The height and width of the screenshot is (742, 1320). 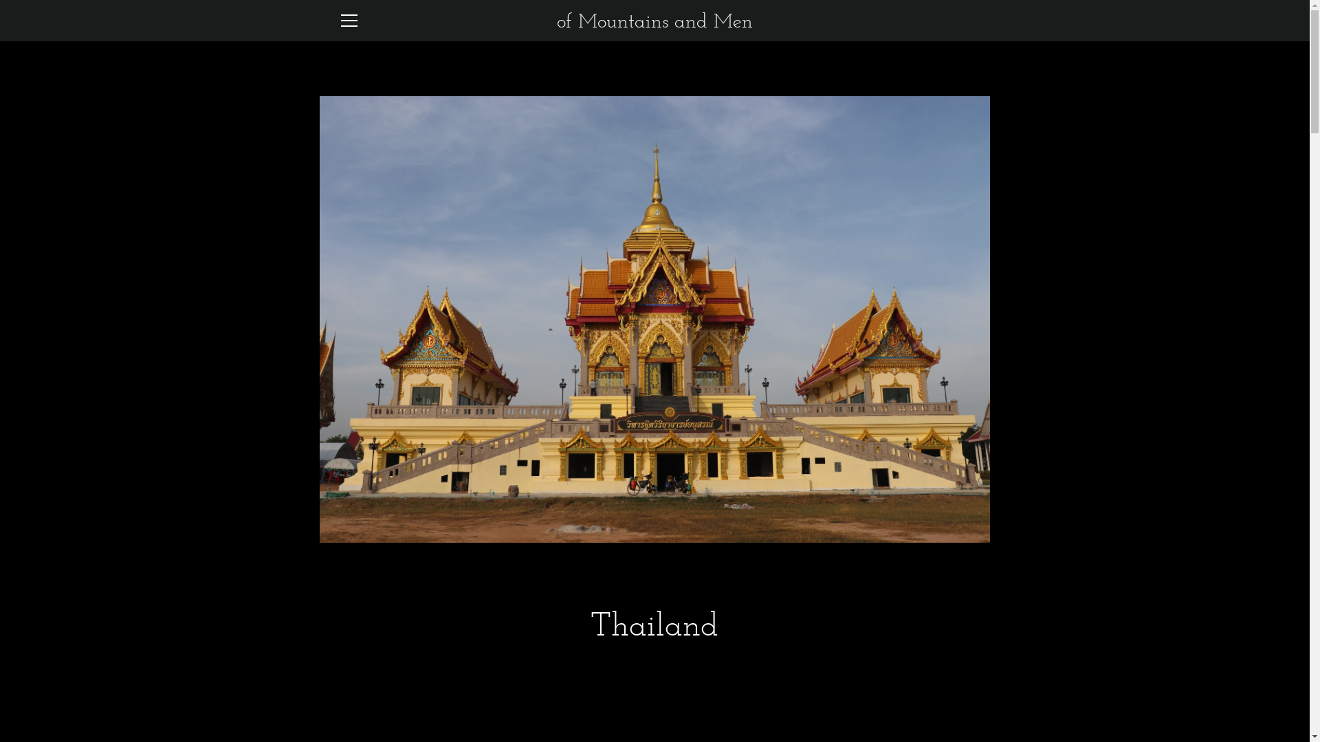 I want to click on MENU, so click(x=349, y=21).